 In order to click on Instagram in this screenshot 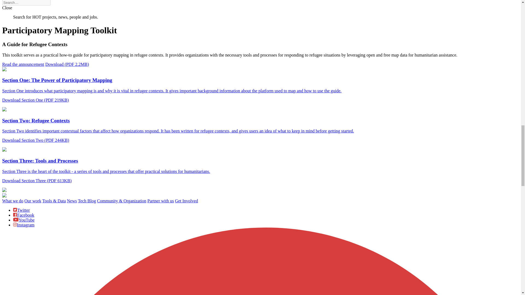, I will do `click(24, 225)`.